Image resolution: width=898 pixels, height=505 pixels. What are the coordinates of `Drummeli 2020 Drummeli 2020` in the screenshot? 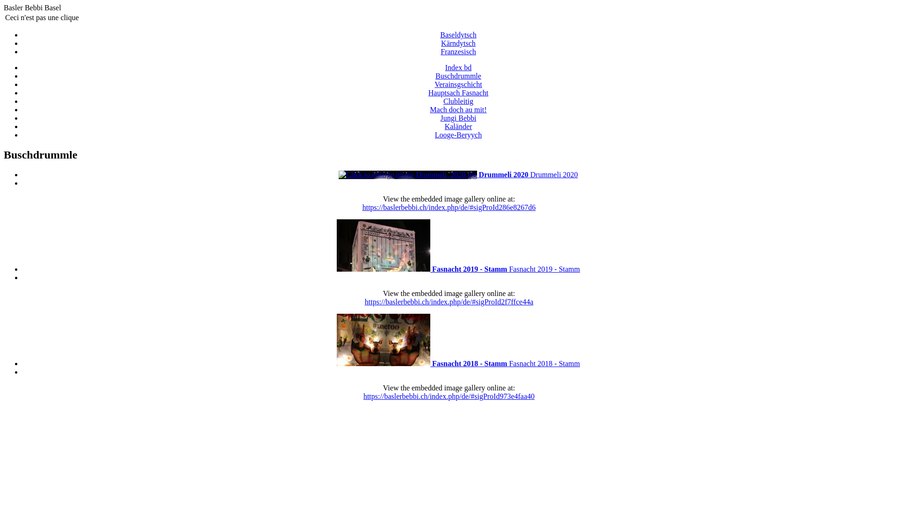 It's located at (458, 175).